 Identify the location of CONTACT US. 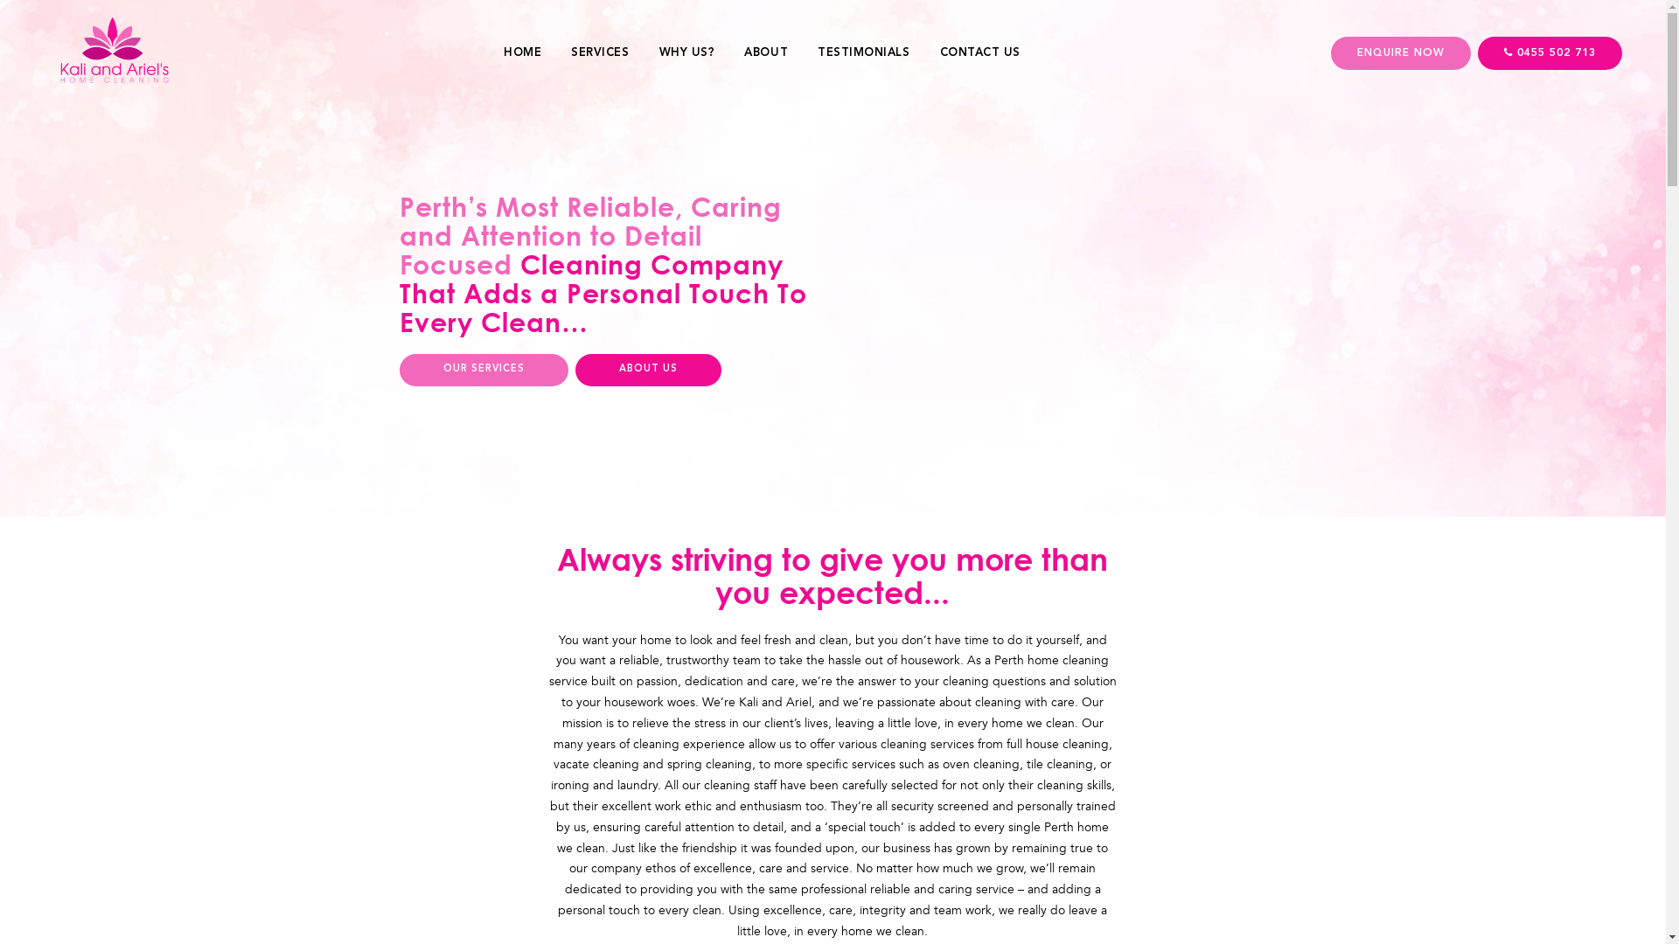
(980, 52).